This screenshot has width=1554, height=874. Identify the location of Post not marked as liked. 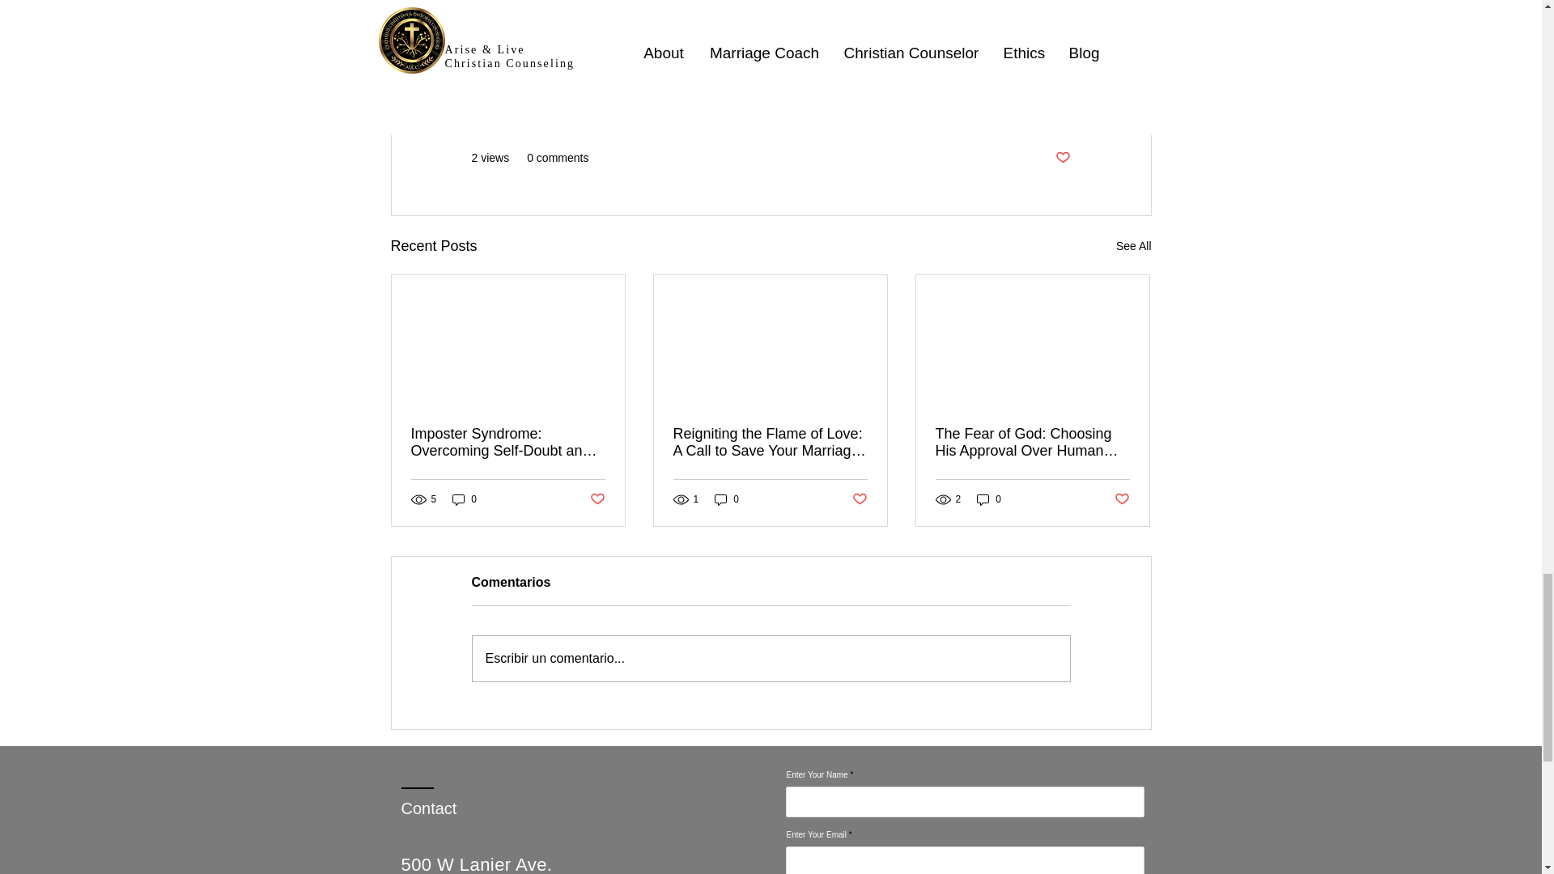
(596, 499).